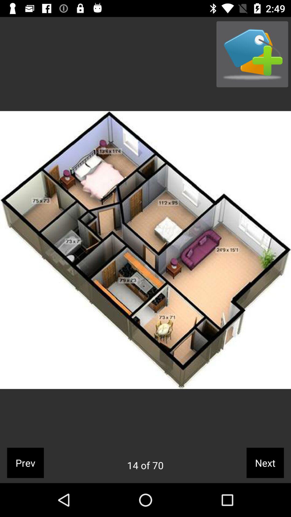 This screenshot has height=517, width=291. I want to click on choose icon to the right of 14 of 70 app, so click(265, 463).